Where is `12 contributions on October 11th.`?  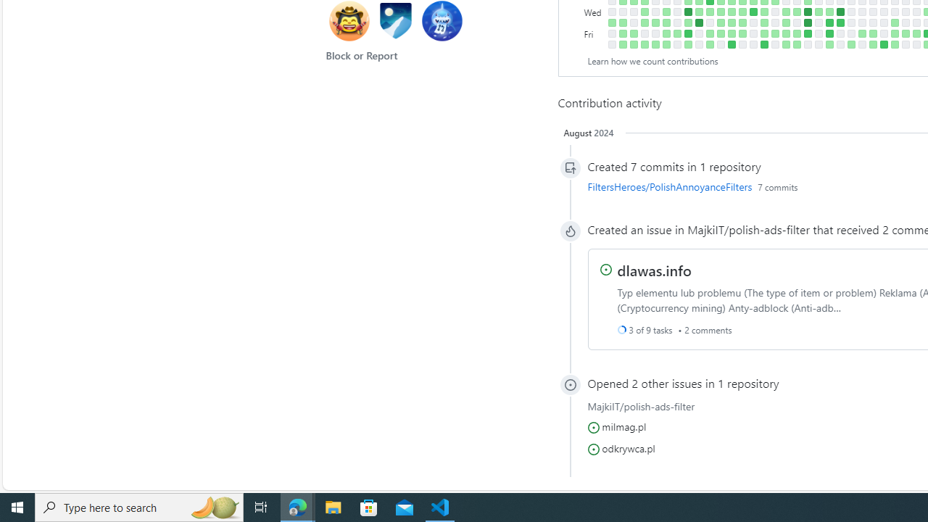 12 contributions on October 11th. is located at coordinates (687, 12).